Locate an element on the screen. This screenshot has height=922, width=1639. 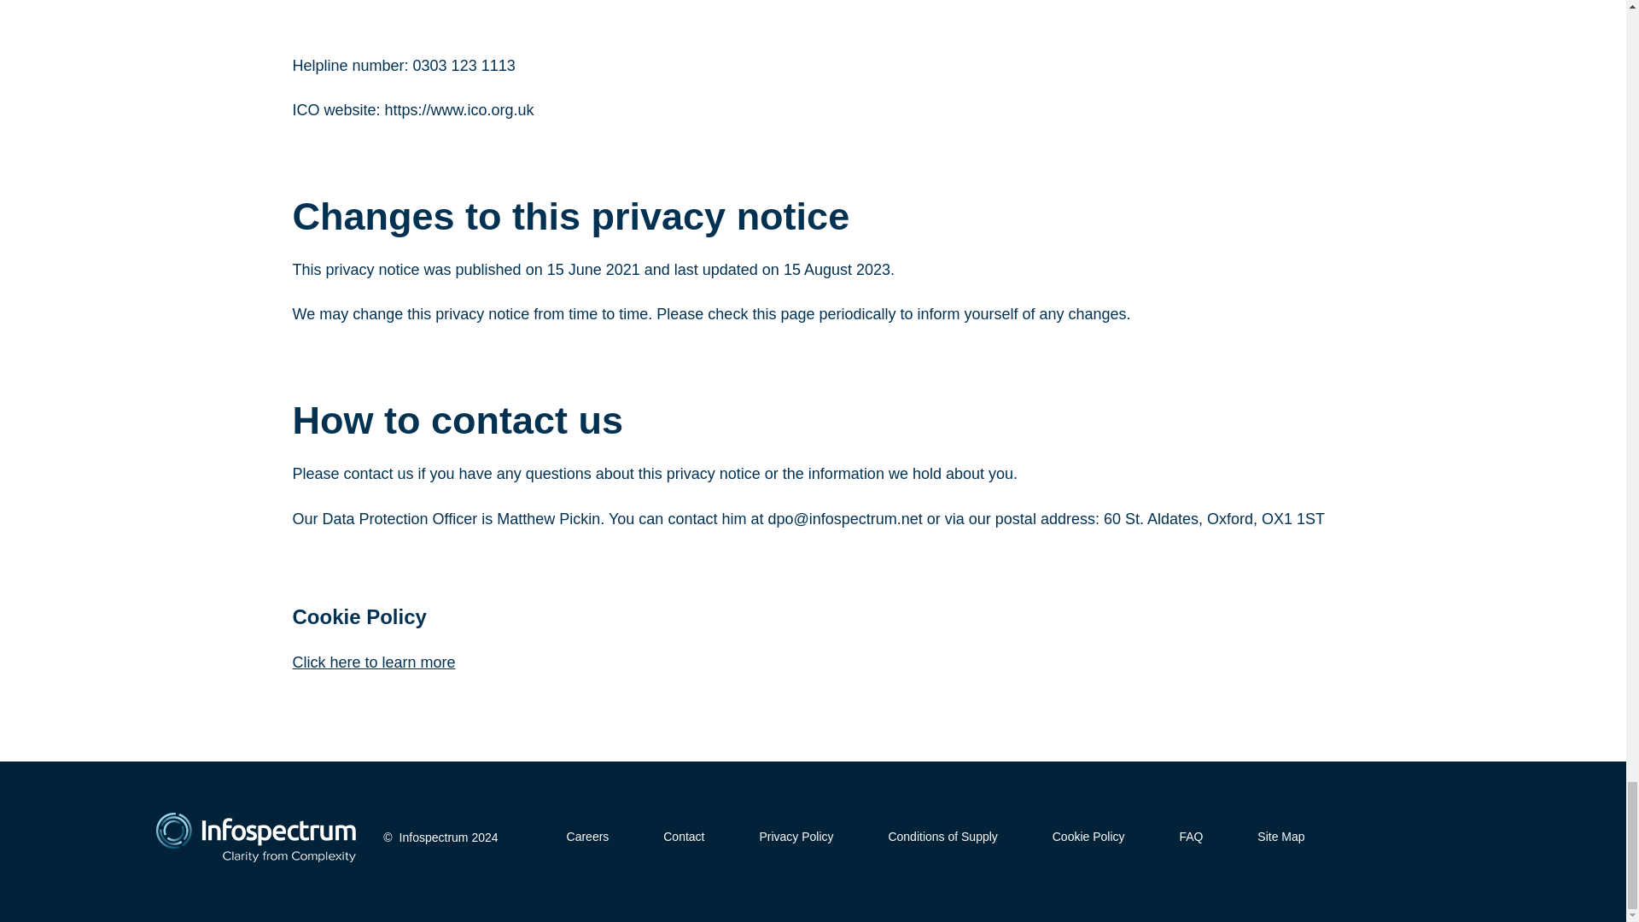
Careers is located at coordinates (588, 837).